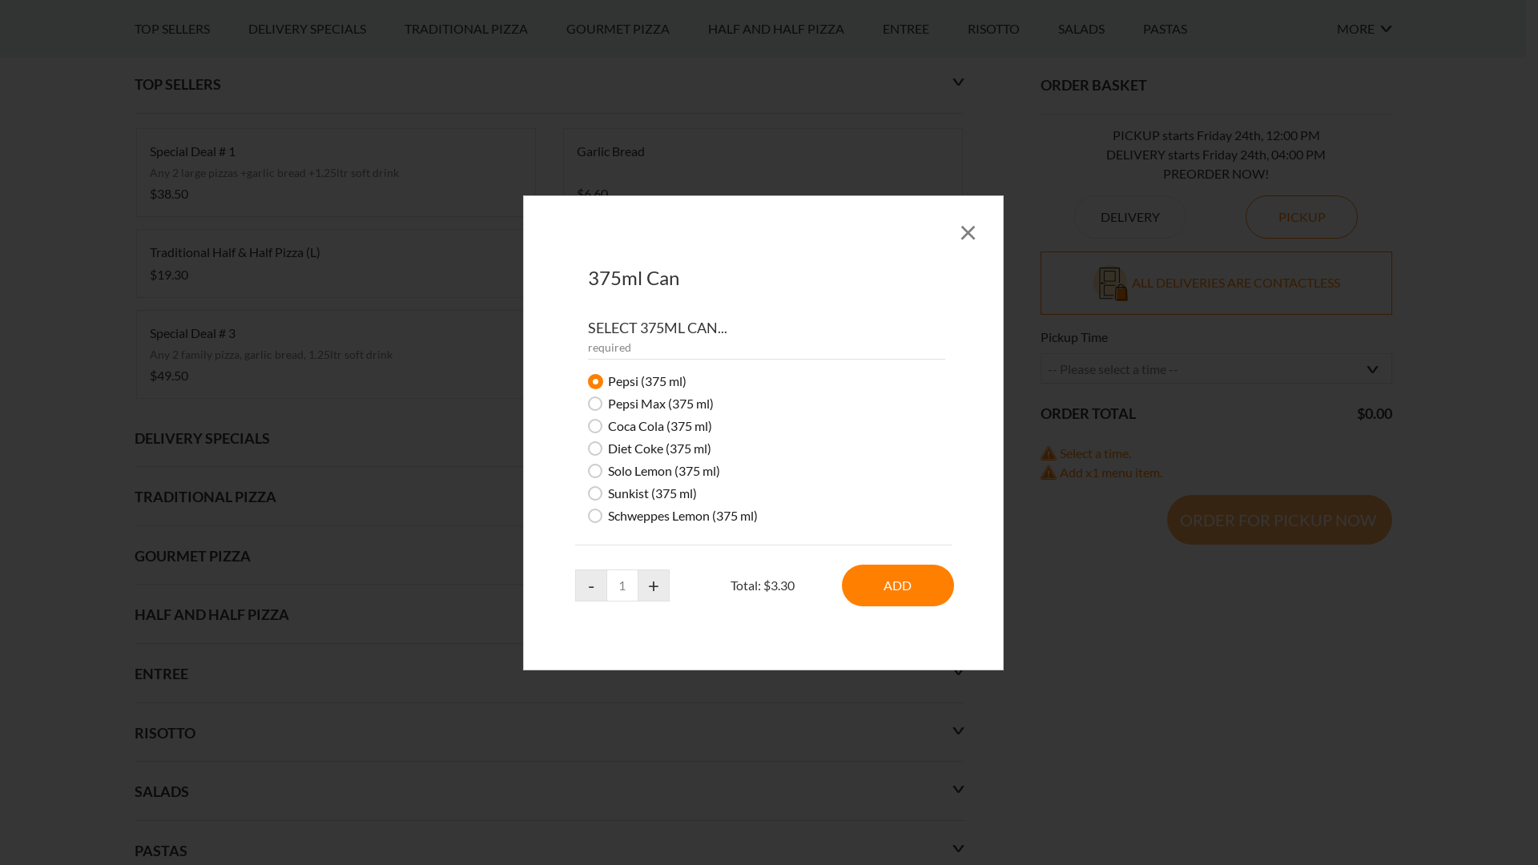  What do you see at coordinates (485, 438) in the screenshot?
I see `TRADITIONAL PIZZA` at bounding box center [485, 438].